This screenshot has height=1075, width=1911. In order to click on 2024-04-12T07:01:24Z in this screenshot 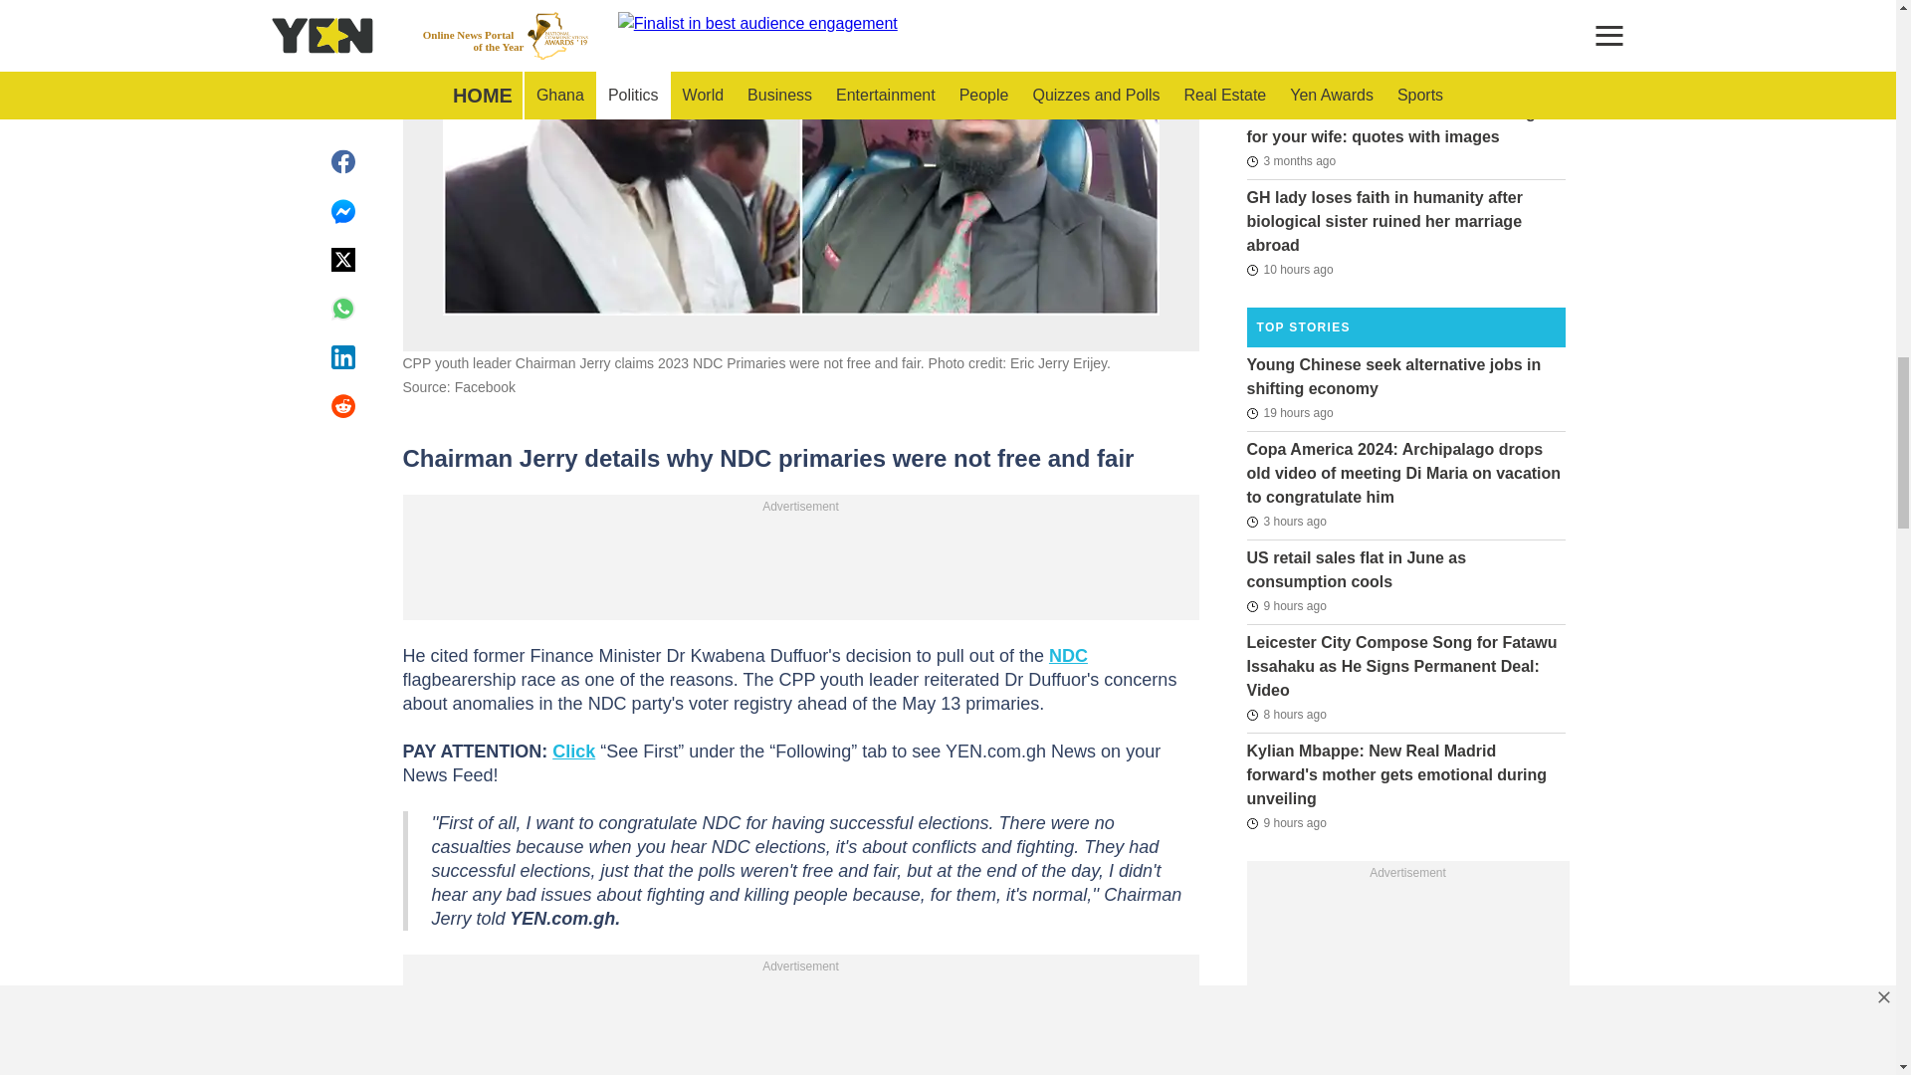, I will do `click(1290, 76)`.